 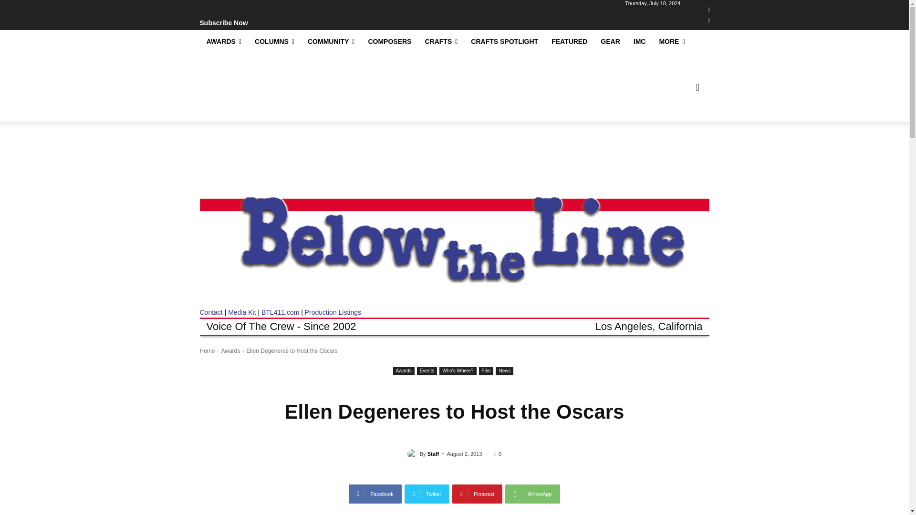 I want to click on View all posts in Awards, so click(x=230, y=351).